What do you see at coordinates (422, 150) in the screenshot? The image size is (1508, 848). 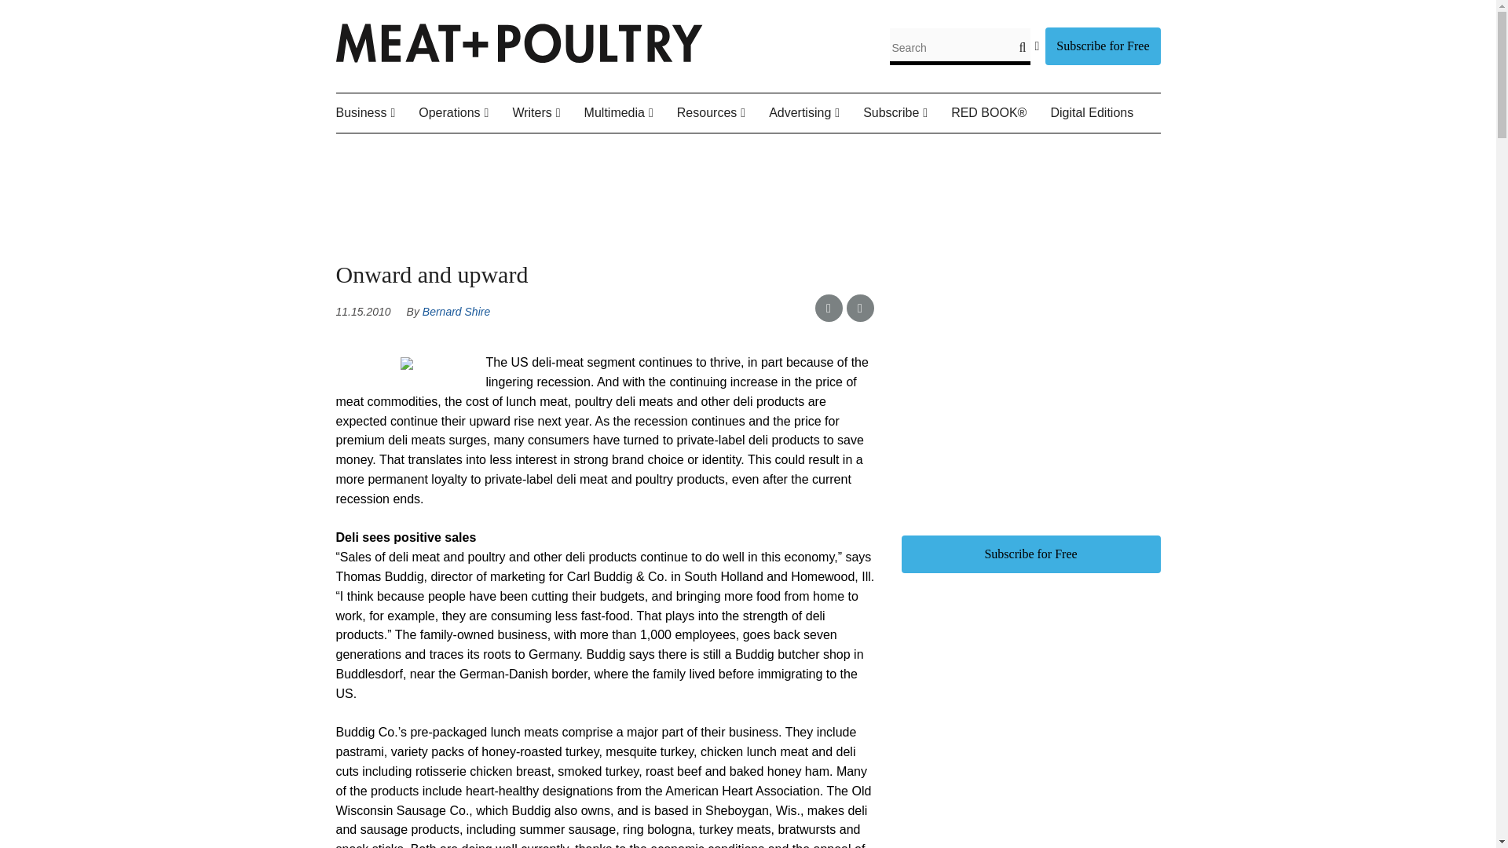 I see `Associations` at bounding box center [422, 150].